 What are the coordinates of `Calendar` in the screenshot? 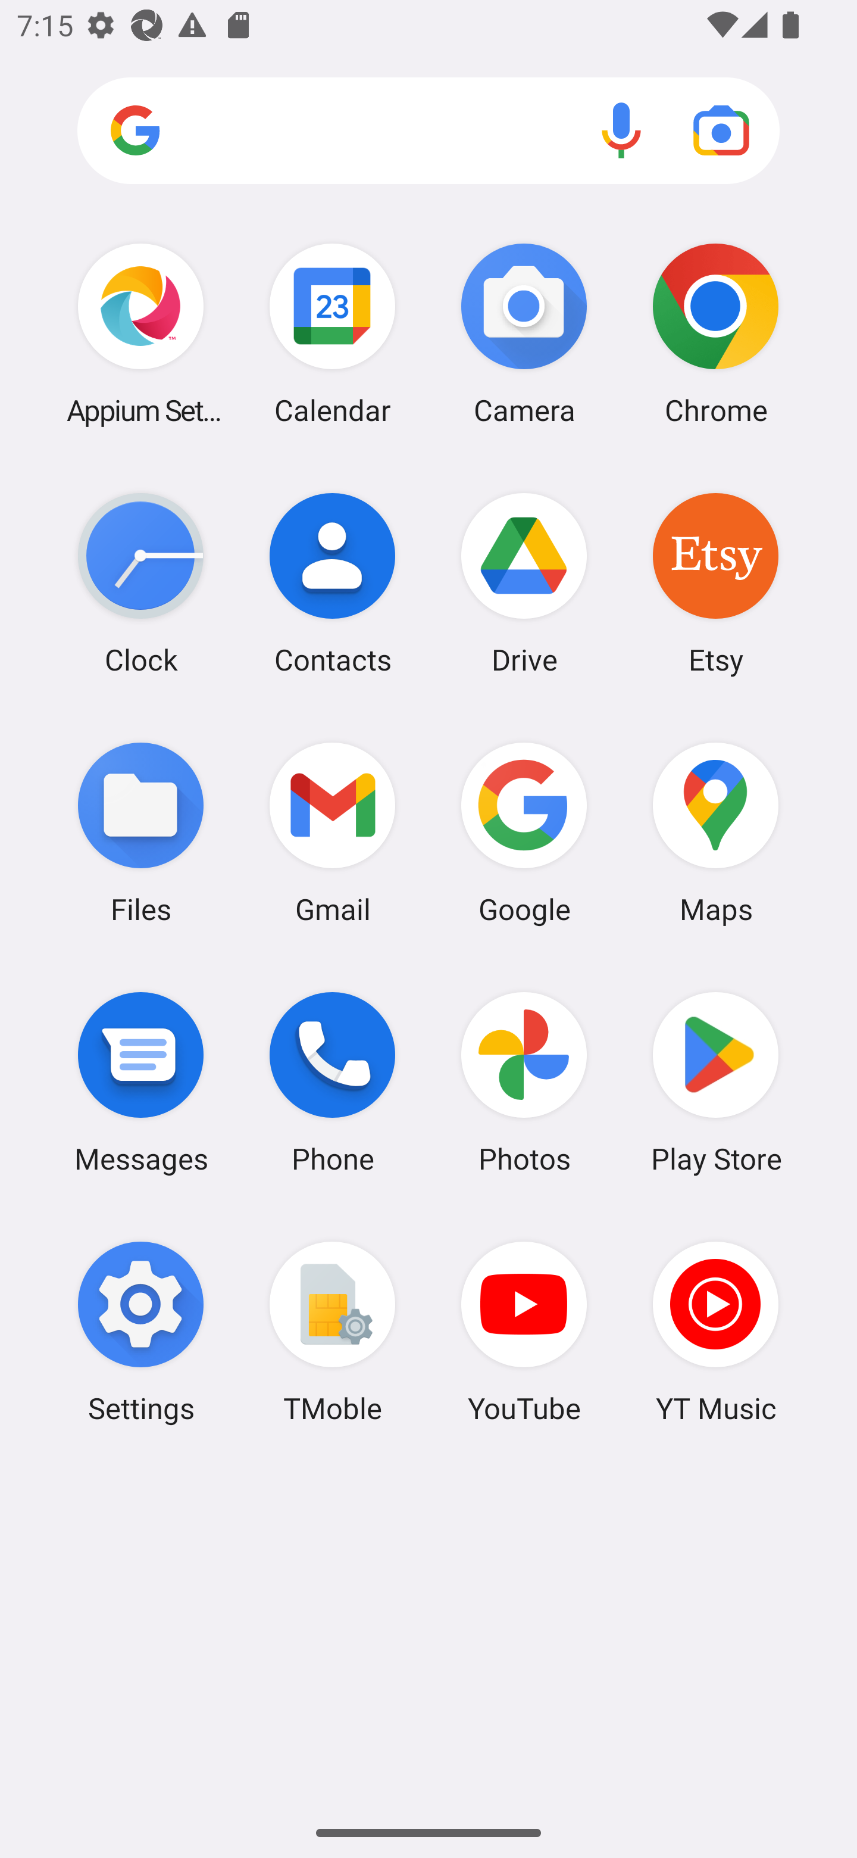 It's located at (332, 333).